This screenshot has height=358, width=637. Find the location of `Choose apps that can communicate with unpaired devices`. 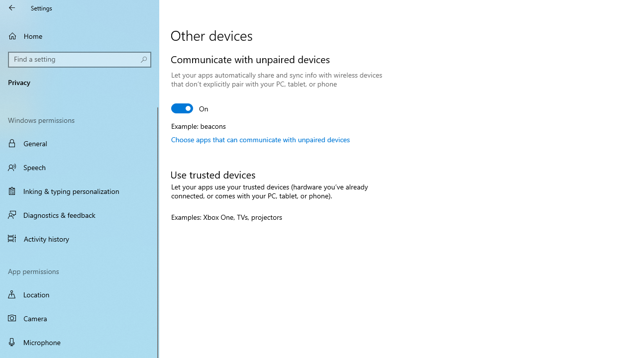

Choose apps that can communicate with unpaired devices is located at coordinates (260, 139).